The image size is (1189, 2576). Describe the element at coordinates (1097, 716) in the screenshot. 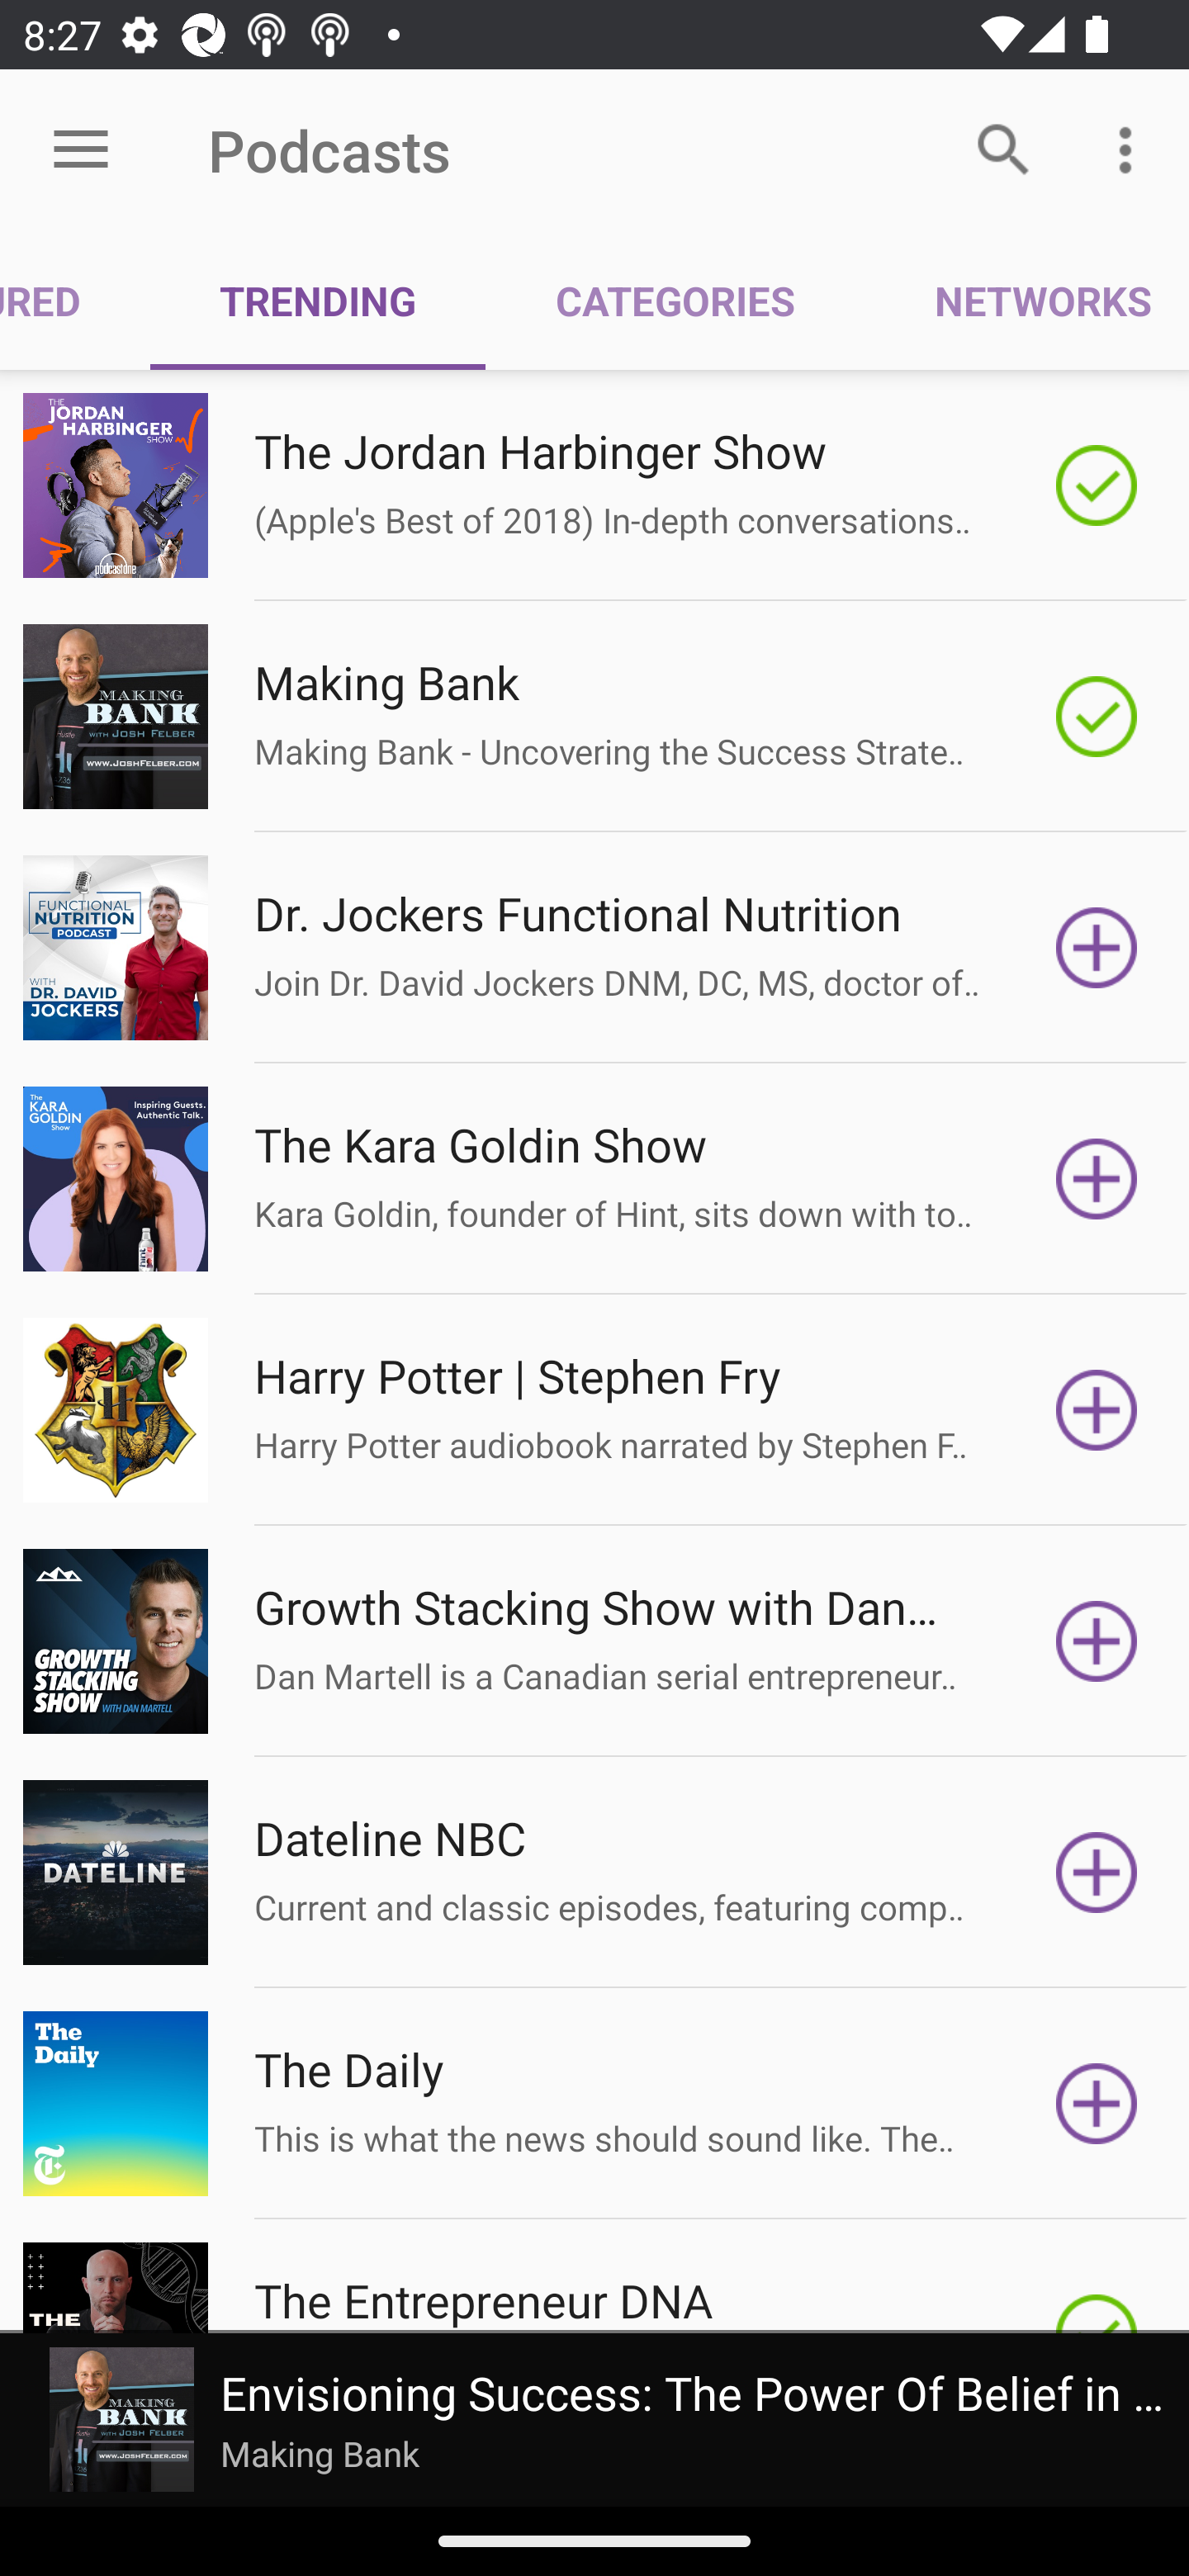

I see `Subscribed` at that location.